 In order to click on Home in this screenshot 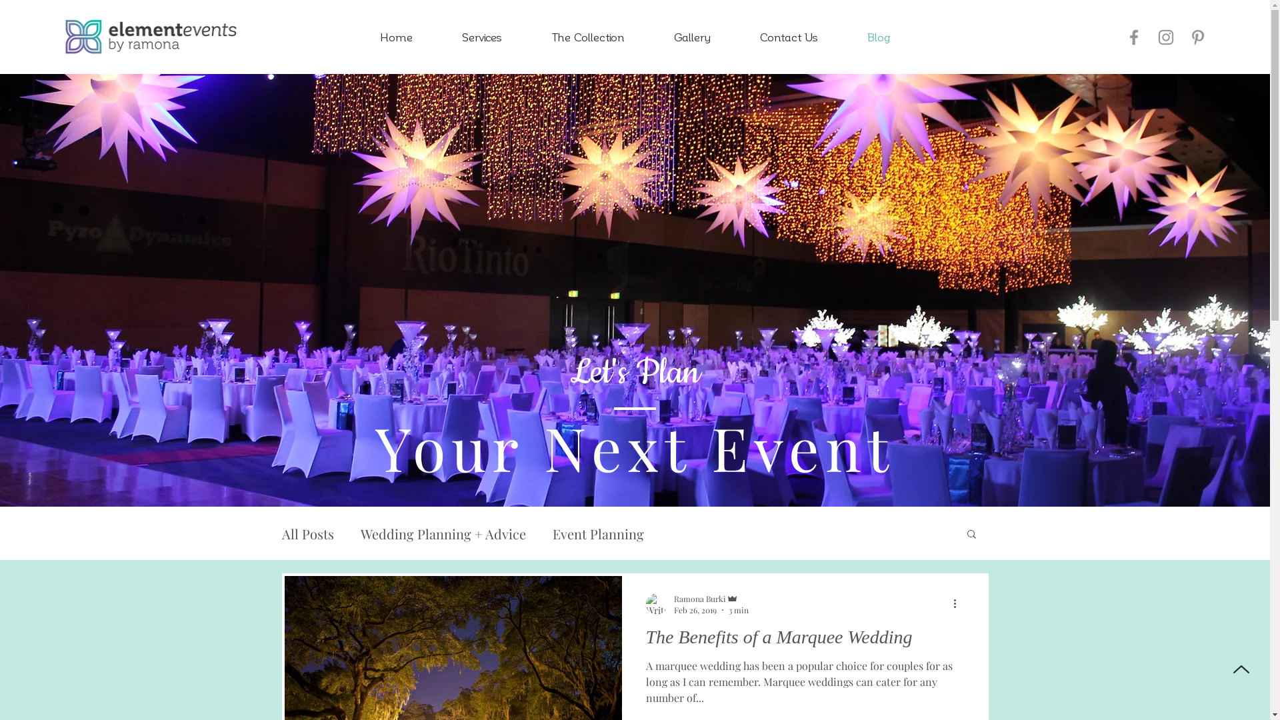, I will do `click(396, 37)`.